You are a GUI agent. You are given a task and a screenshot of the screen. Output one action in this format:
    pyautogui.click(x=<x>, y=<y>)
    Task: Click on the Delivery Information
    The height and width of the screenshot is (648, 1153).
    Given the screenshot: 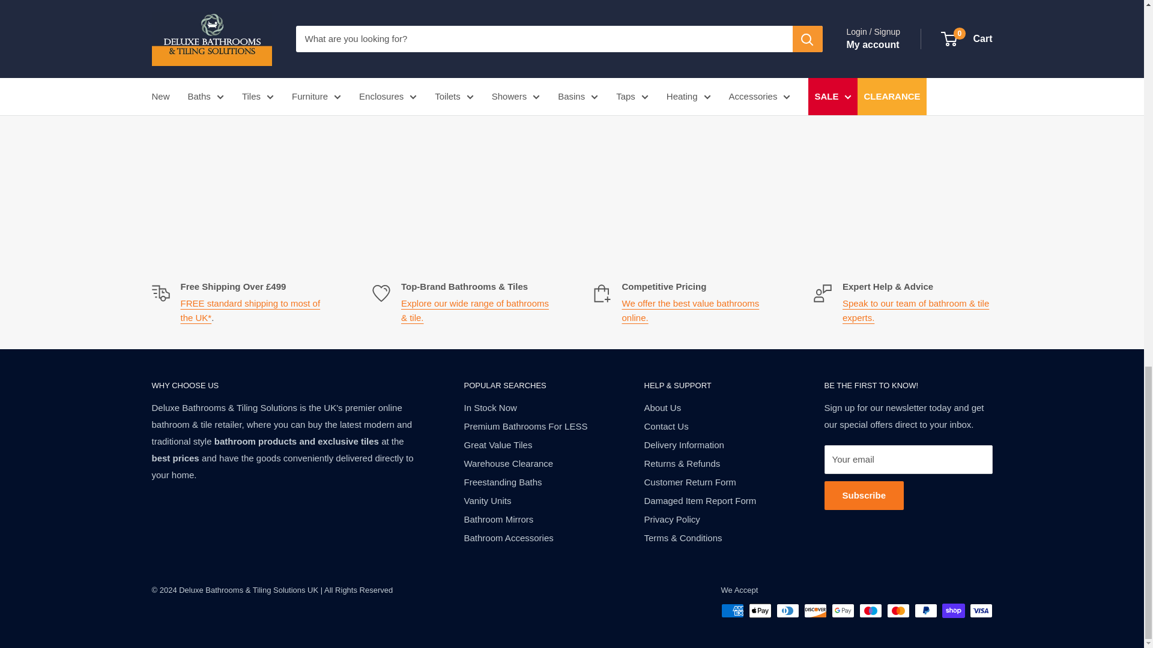 What is the action you would take?
    pyautogui.click(x=250, y=310)
    